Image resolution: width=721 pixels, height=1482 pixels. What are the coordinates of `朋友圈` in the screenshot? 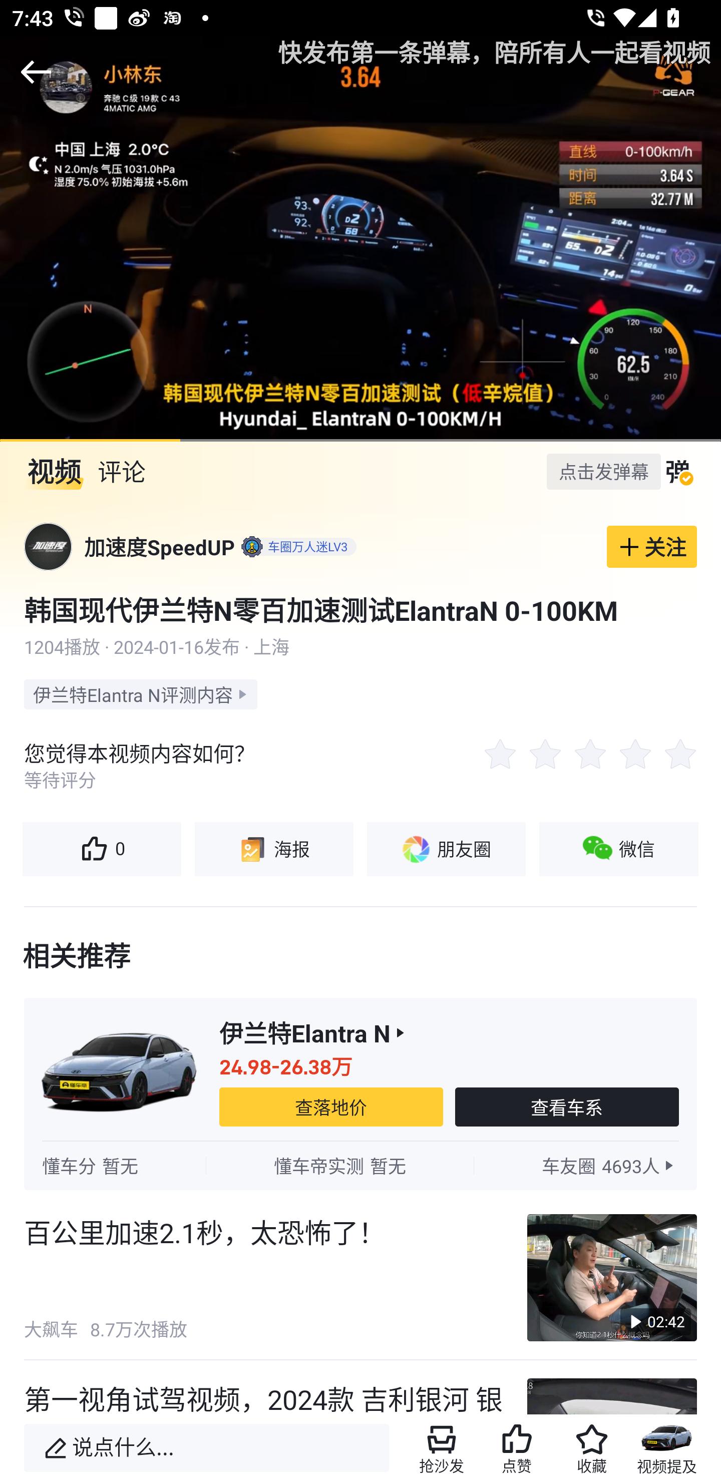 It's located at (446, 849).